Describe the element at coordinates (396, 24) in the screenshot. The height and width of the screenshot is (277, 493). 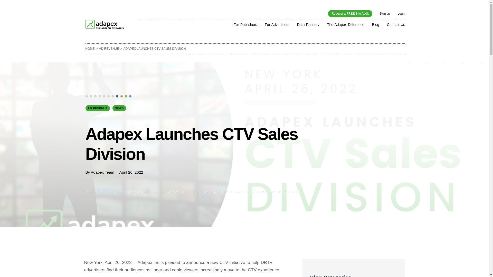
I see `Contact Us` at that location.